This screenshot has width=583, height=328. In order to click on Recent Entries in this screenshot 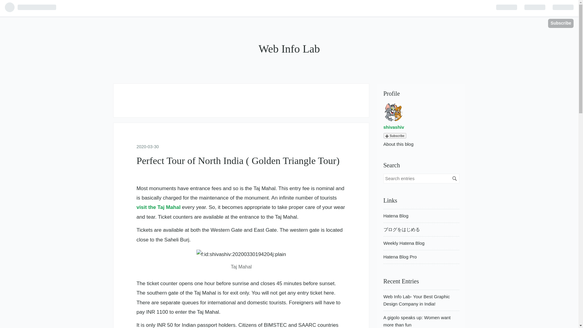, I will do `click(401, 281)`.